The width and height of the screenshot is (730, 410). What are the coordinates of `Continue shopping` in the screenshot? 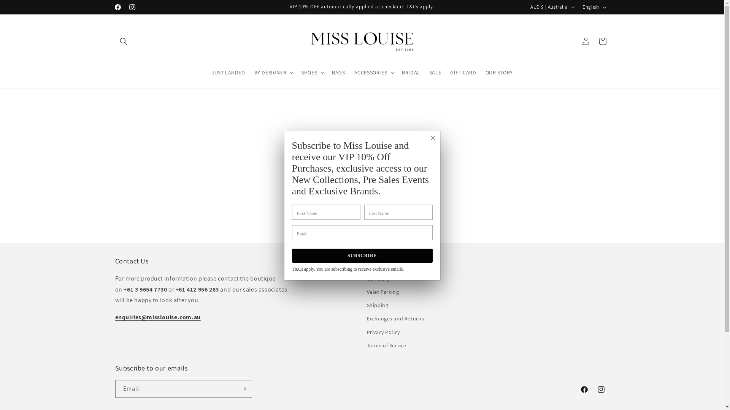 It's located at (362, 207).